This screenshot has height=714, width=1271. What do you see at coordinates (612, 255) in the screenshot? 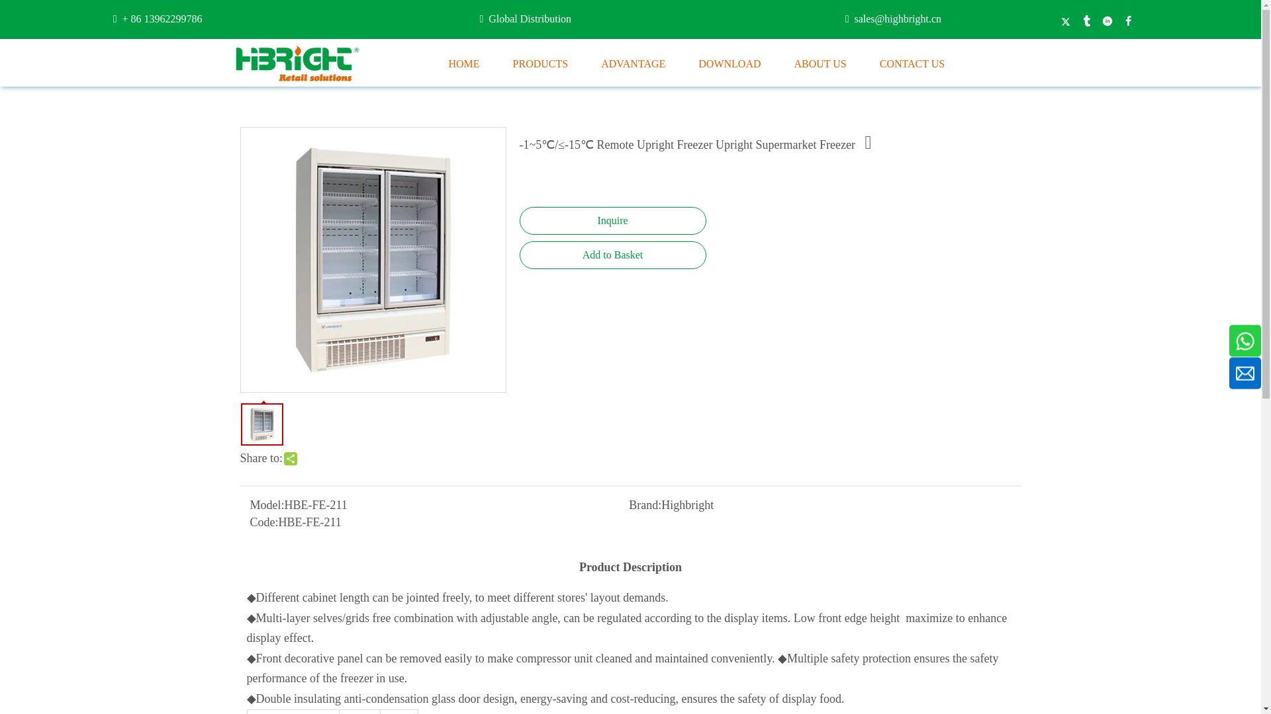
I see `Add to Basket` at bounding box center [612, 255].